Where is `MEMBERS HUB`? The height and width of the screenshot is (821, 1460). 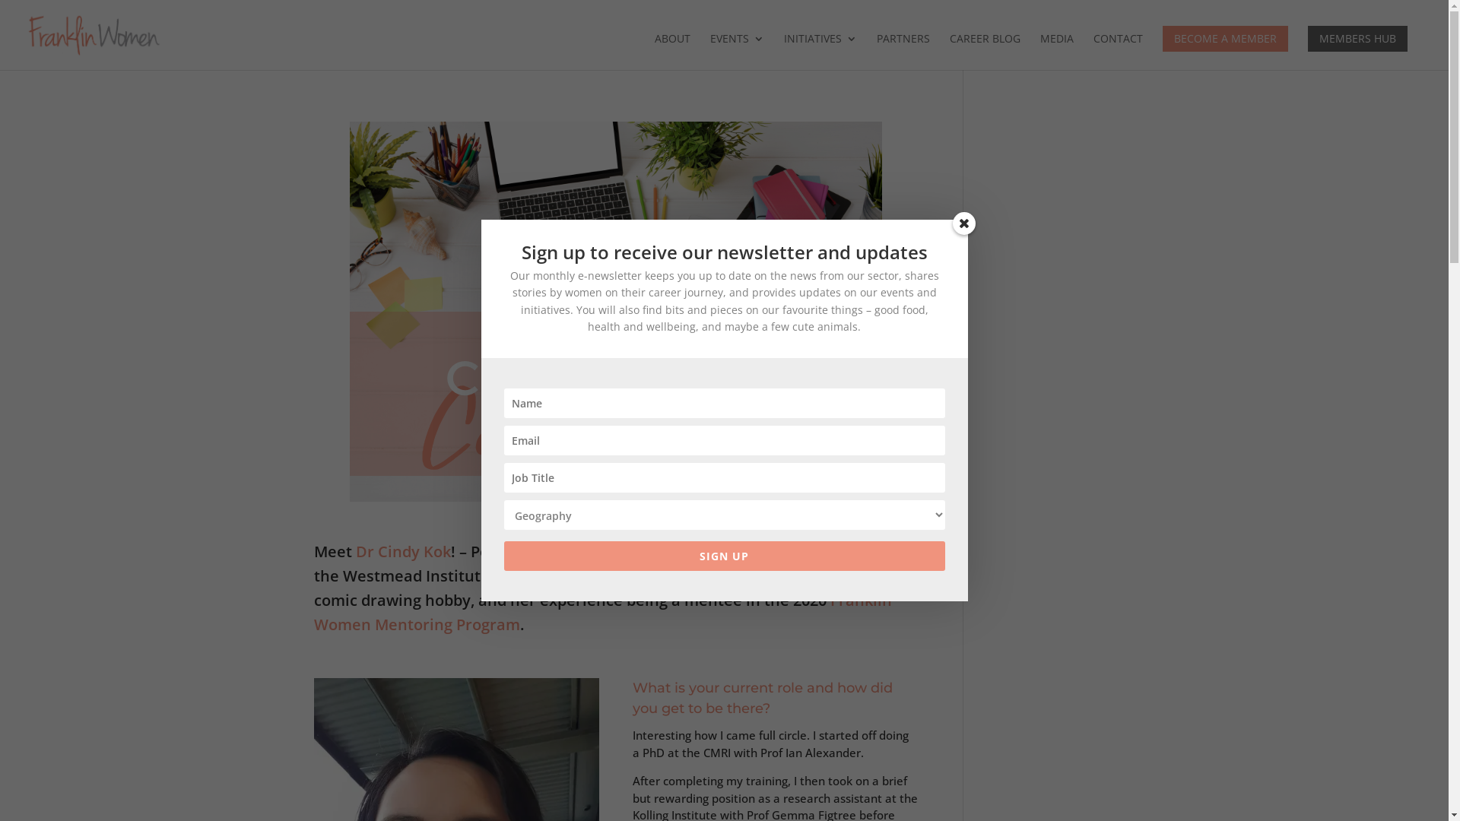 MEMBERS HUB is located at coordinates (1358, 39).